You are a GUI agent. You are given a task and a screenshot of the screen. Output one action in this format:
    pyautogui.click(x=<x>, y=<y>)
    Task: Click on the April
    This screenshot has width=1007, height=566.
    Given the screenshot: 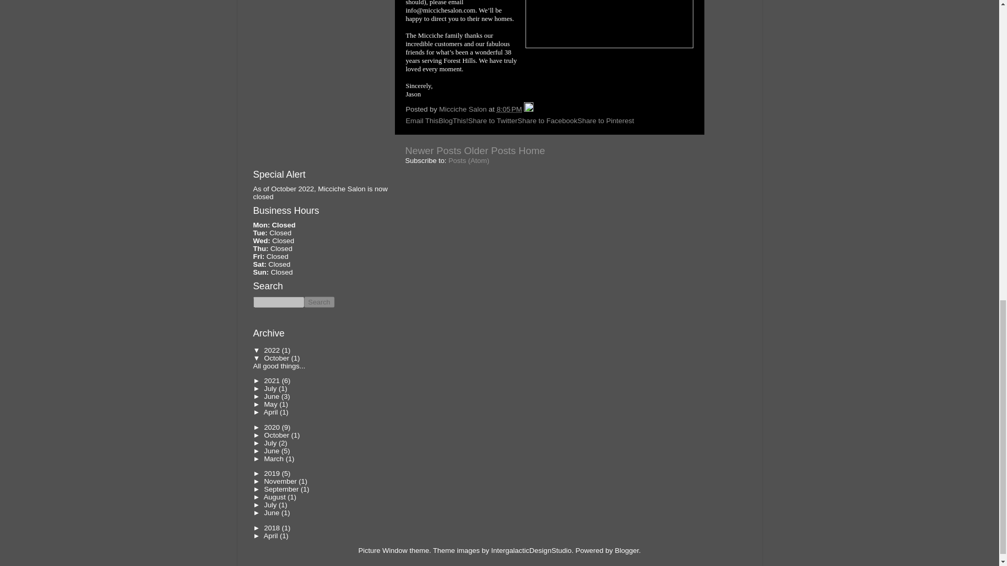 What is the action you would take?
    pyautogui.click(x=272, y=412)
    